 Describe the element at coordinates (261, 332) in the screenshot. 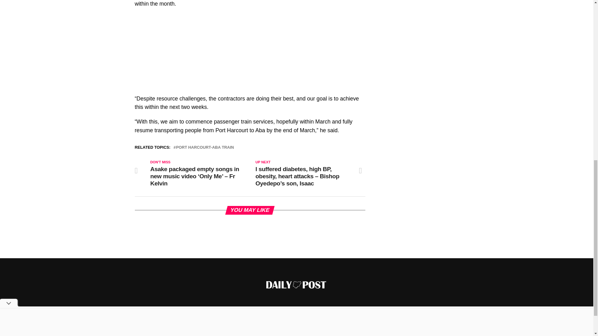

I see `ABOUT US` at that location.